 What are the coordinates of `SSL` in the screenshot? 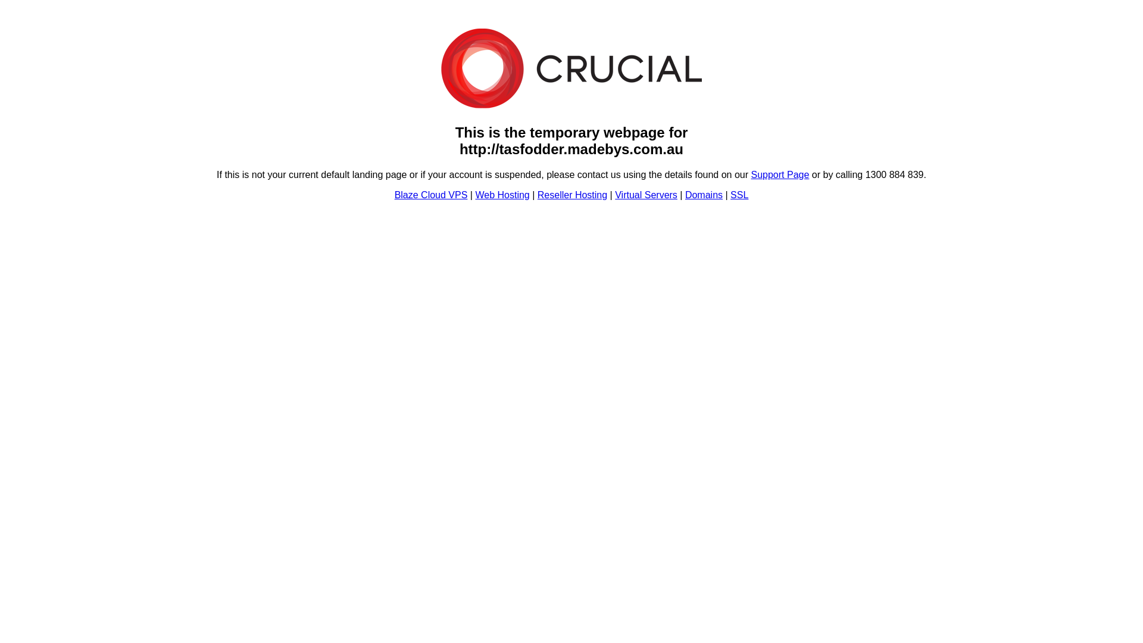 It's located at (739, 195).